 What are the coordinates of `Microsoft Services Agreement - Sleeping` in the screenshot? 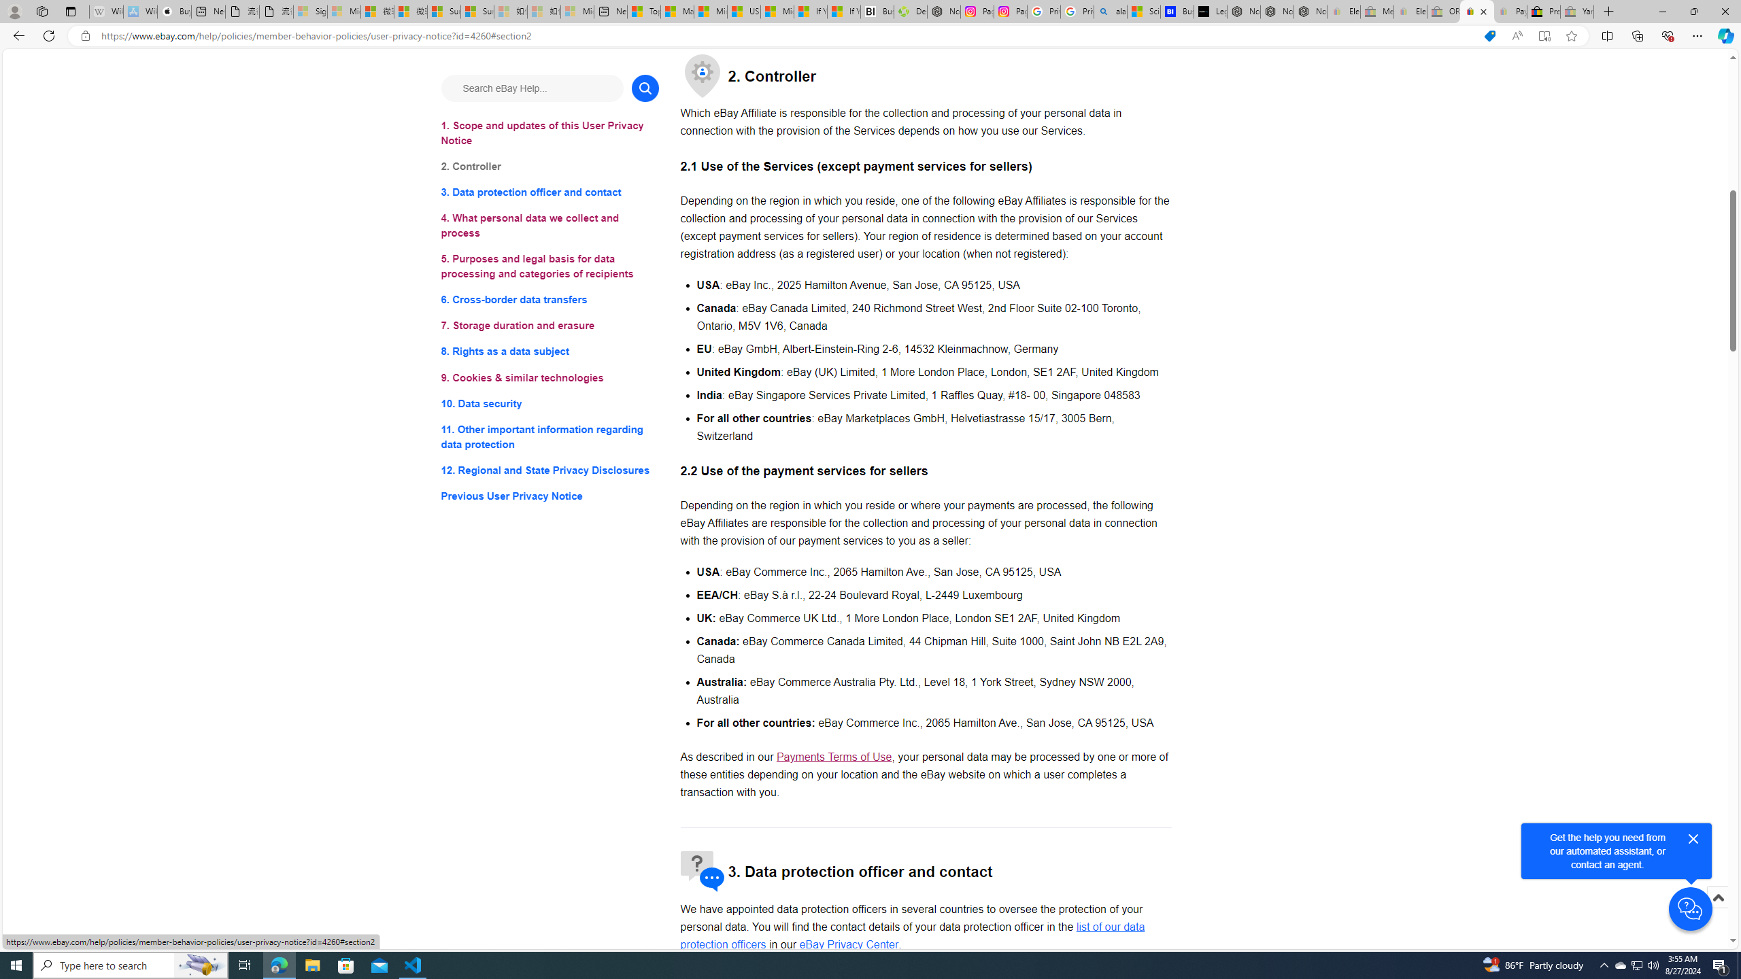 It's located at (344, 12).